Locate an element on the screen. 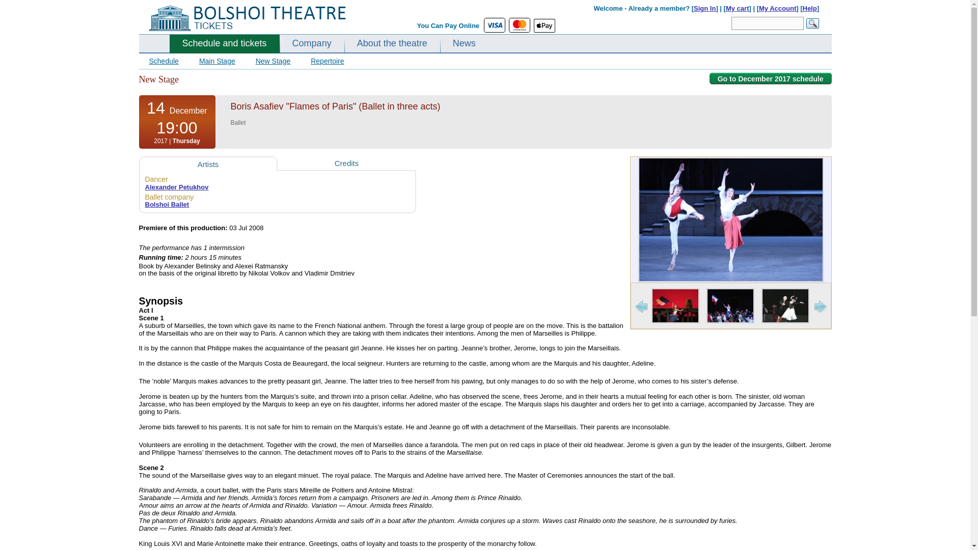  Go to December 2017 schedule is located at coordinates (771, 78).